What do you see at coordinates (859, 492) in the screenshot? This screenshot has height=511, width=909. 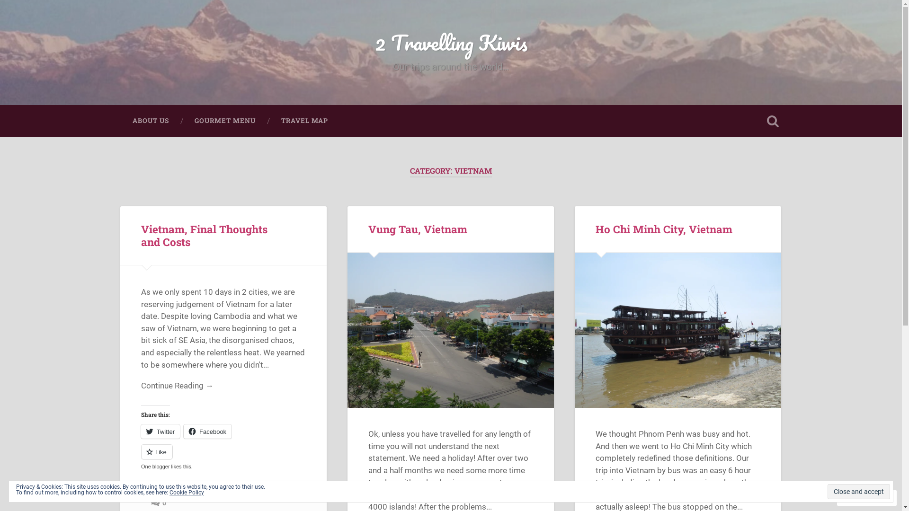 I see `Close and accept` at bounding box center [859, 492].